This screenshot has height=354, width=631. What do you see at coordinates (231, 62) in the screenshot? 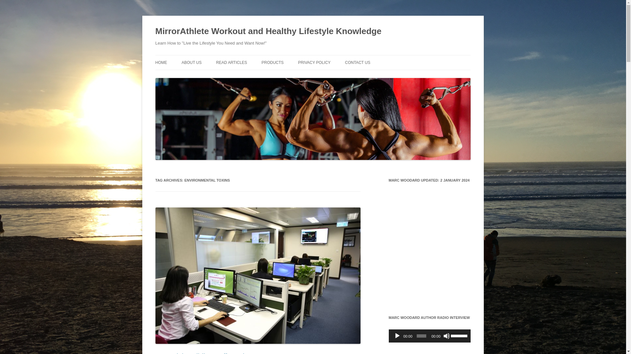
I see `READ ARTICLES` at bounding box center [231, 62].